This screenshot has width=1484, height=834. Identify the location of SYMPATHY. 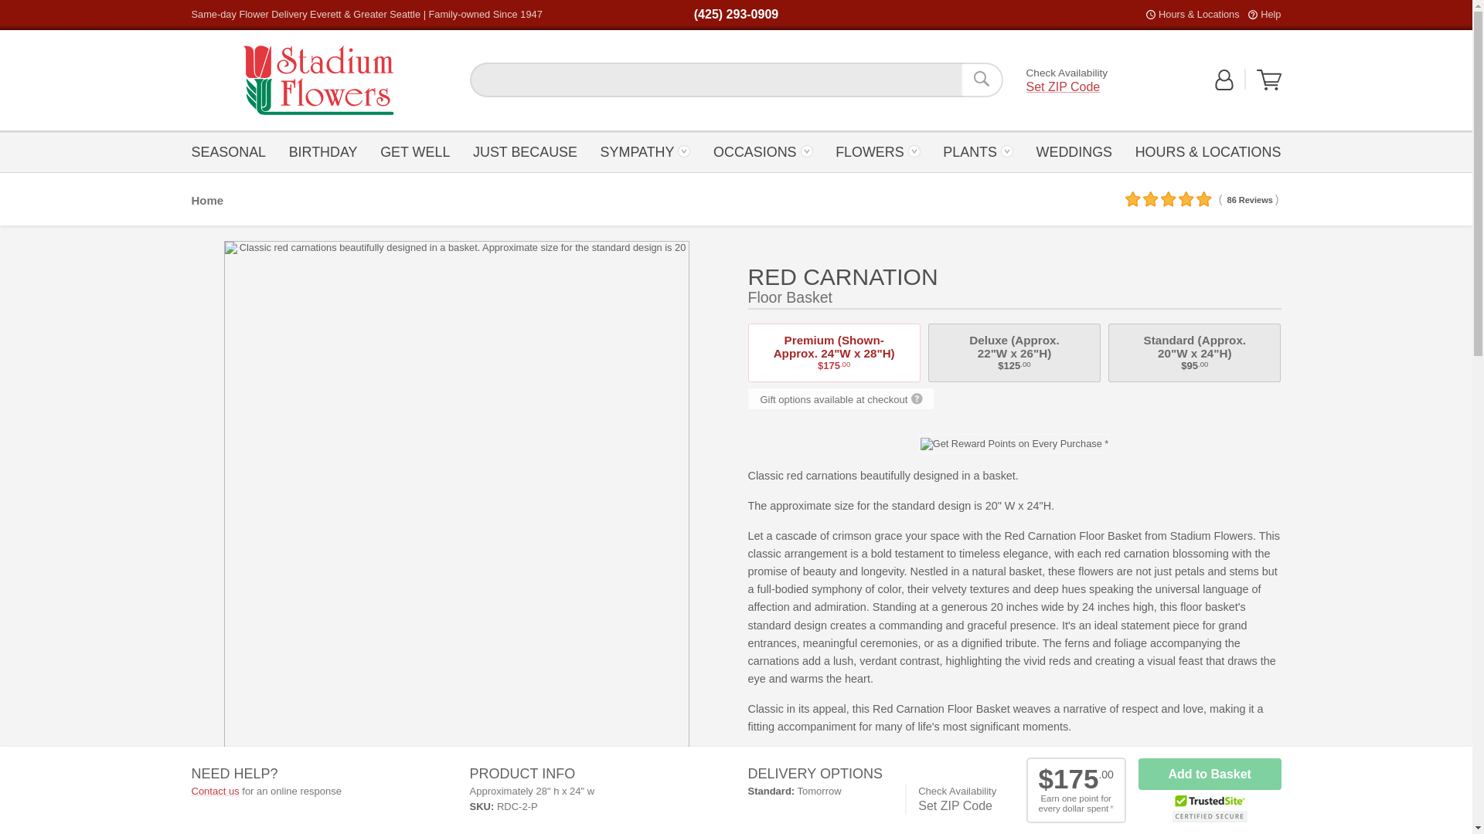
(645, 151).